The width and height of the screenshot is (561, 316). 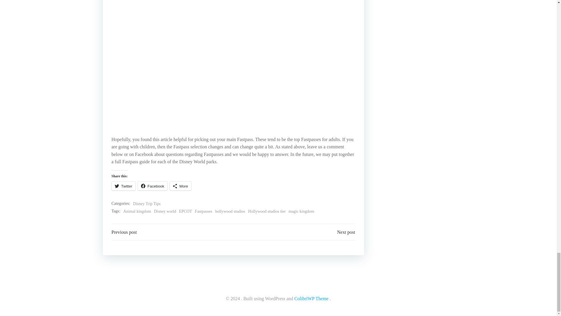 What do you see at coordinates (302, 211) in the screenshot?
I see `Tag: magic kingdom` at bounding box center [302, 211].